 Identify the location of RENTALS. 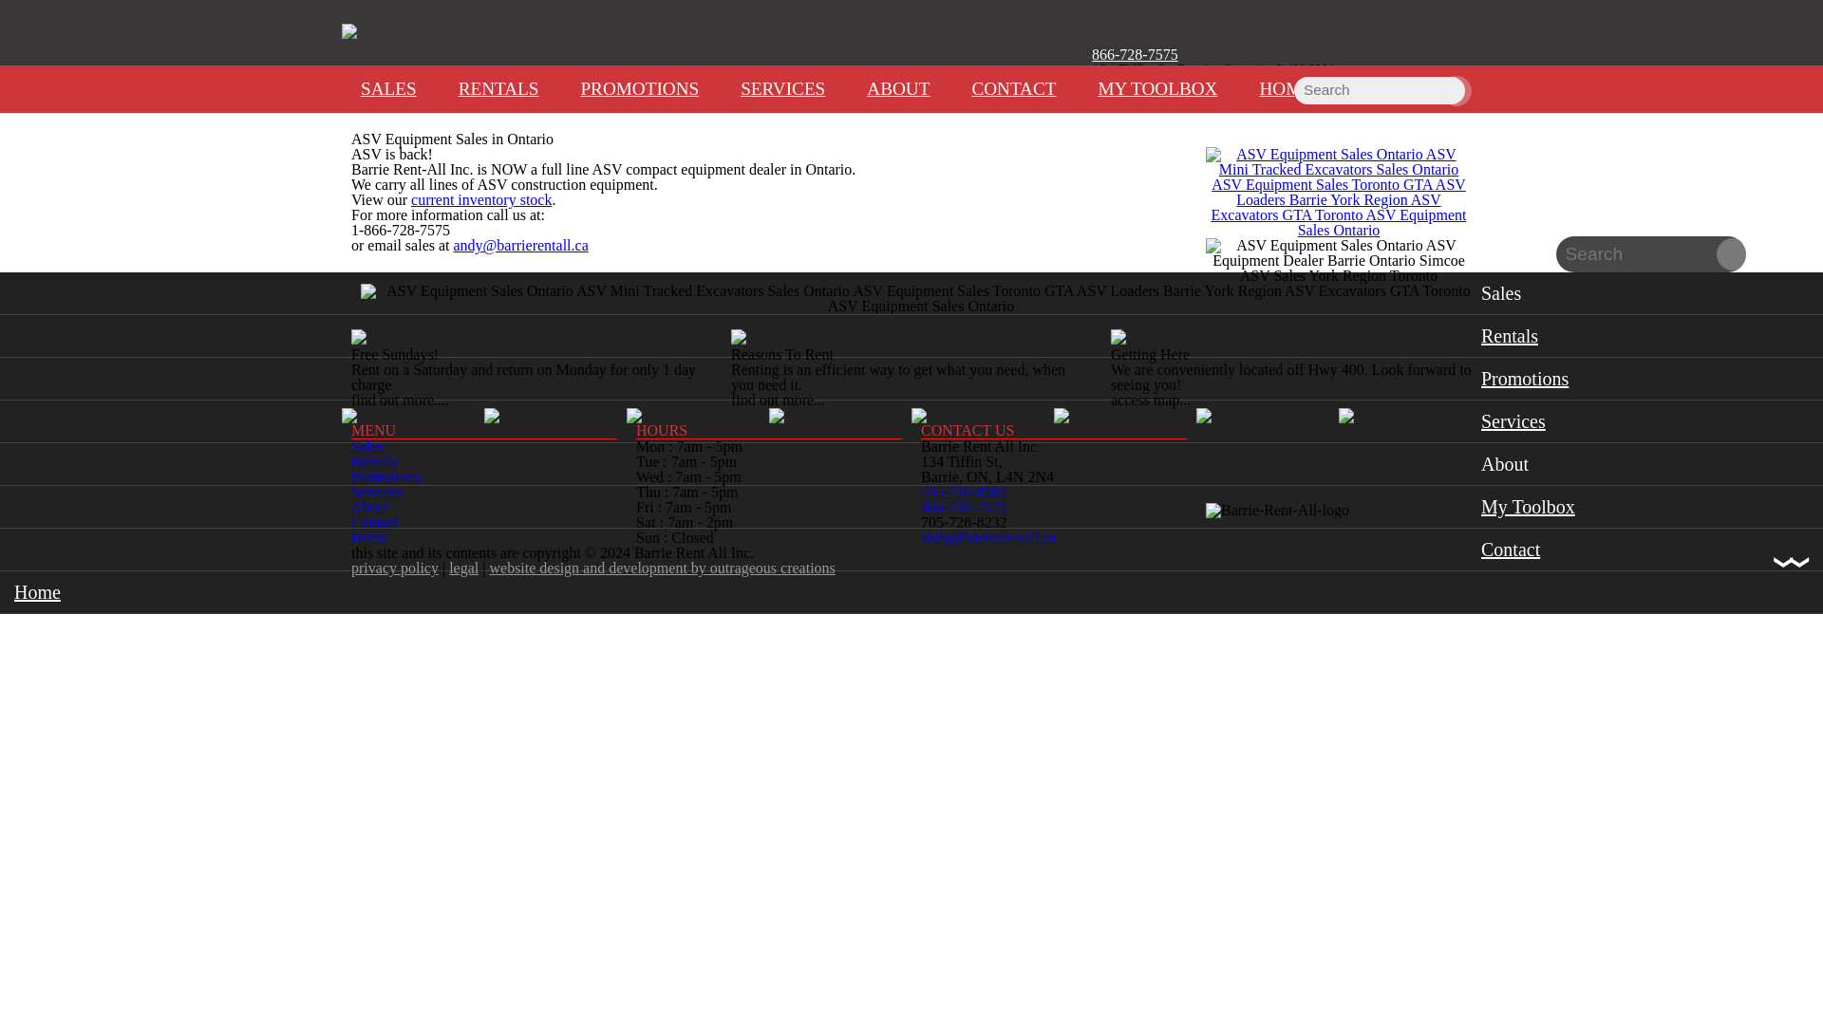
(498, 89).